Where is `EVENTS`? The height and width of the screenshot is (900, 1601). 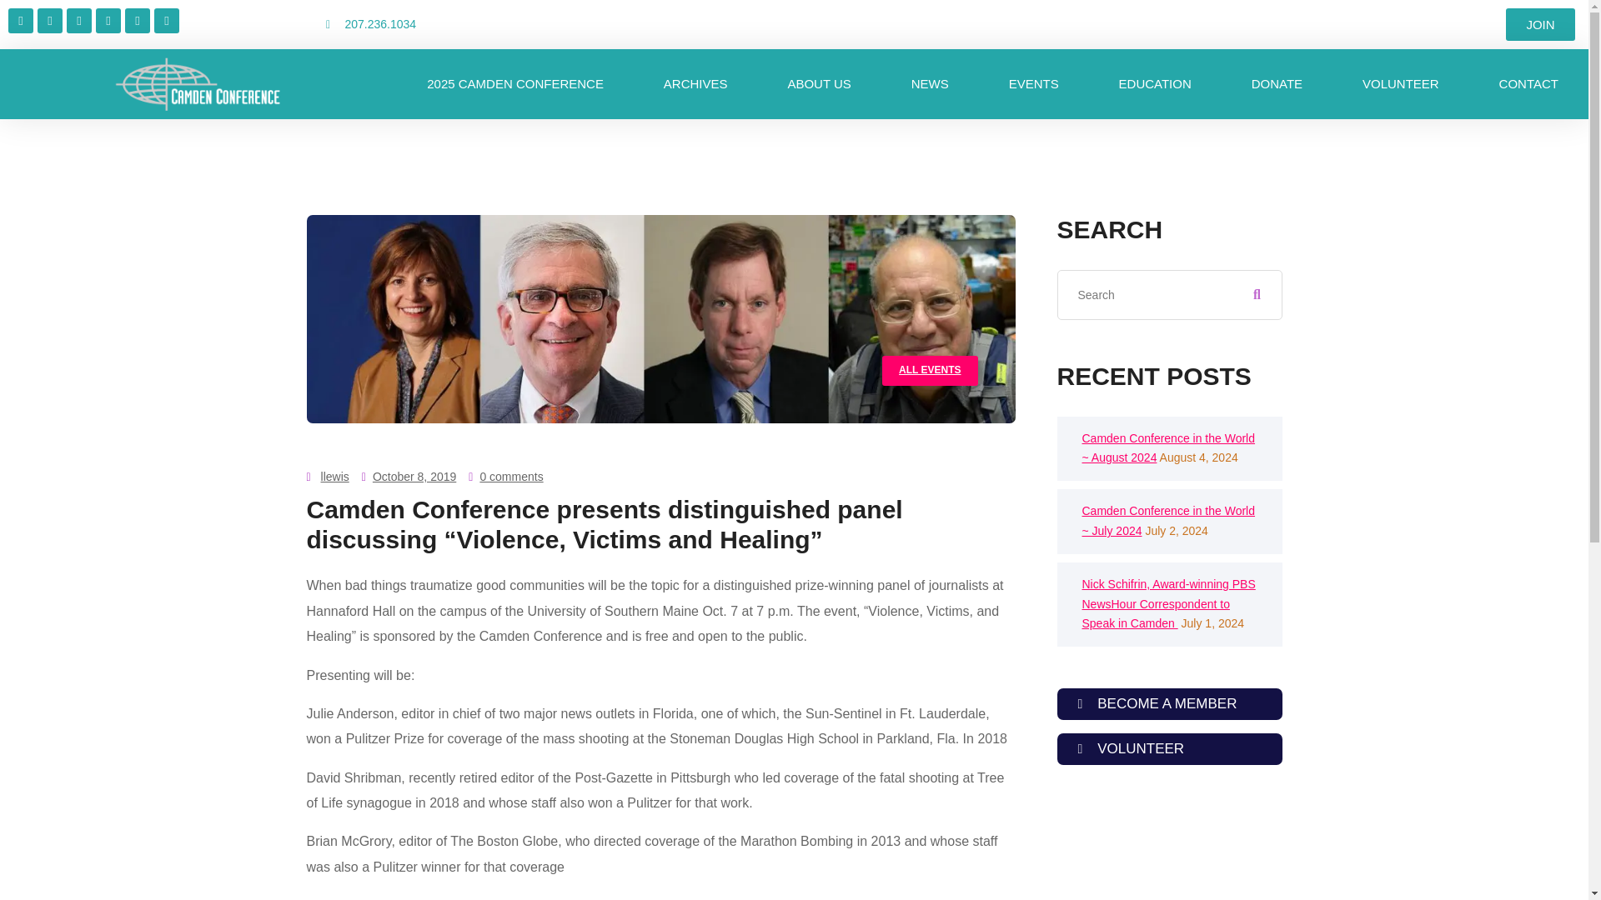 EVENTS is located at coordinates (1033, 83).